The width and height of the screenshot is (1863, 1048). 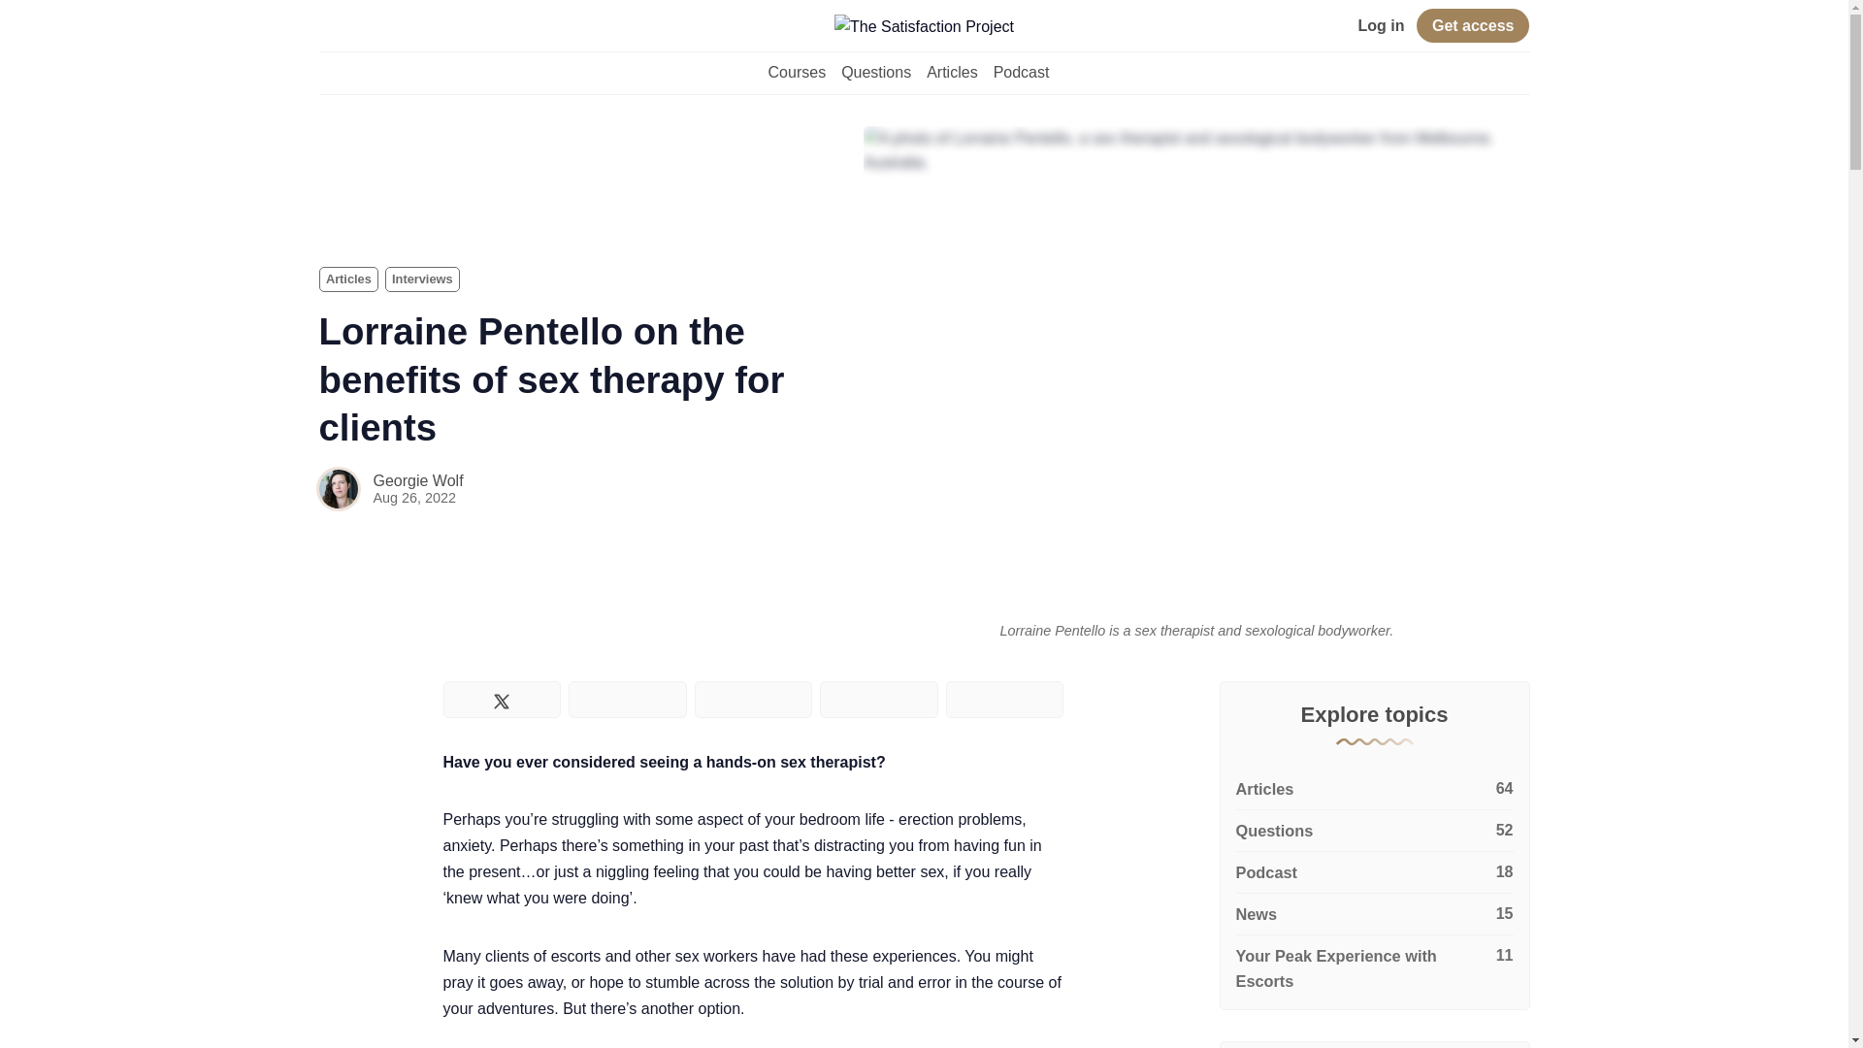 I want to click on Share on Facebook, so click(x=627, y=699).